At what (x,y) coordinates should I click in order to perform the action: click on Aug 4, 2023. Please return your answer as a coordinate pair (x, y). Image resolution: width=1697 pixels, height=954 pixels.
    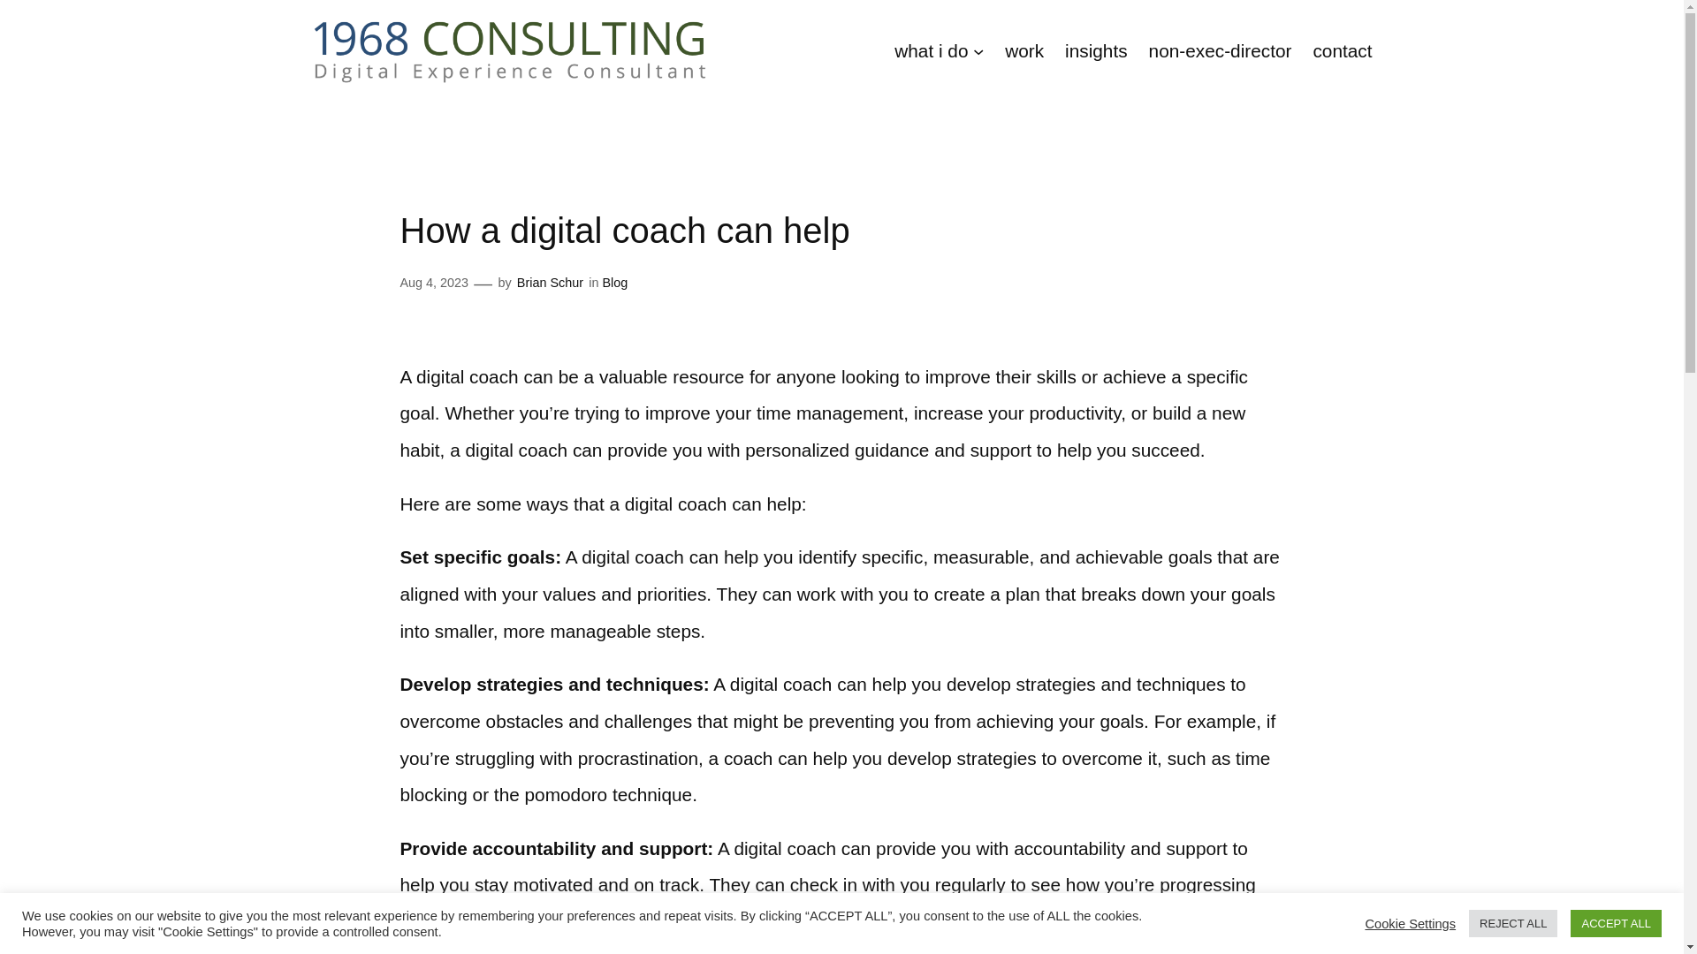
    Looking at the image, I should click on (433, 283).